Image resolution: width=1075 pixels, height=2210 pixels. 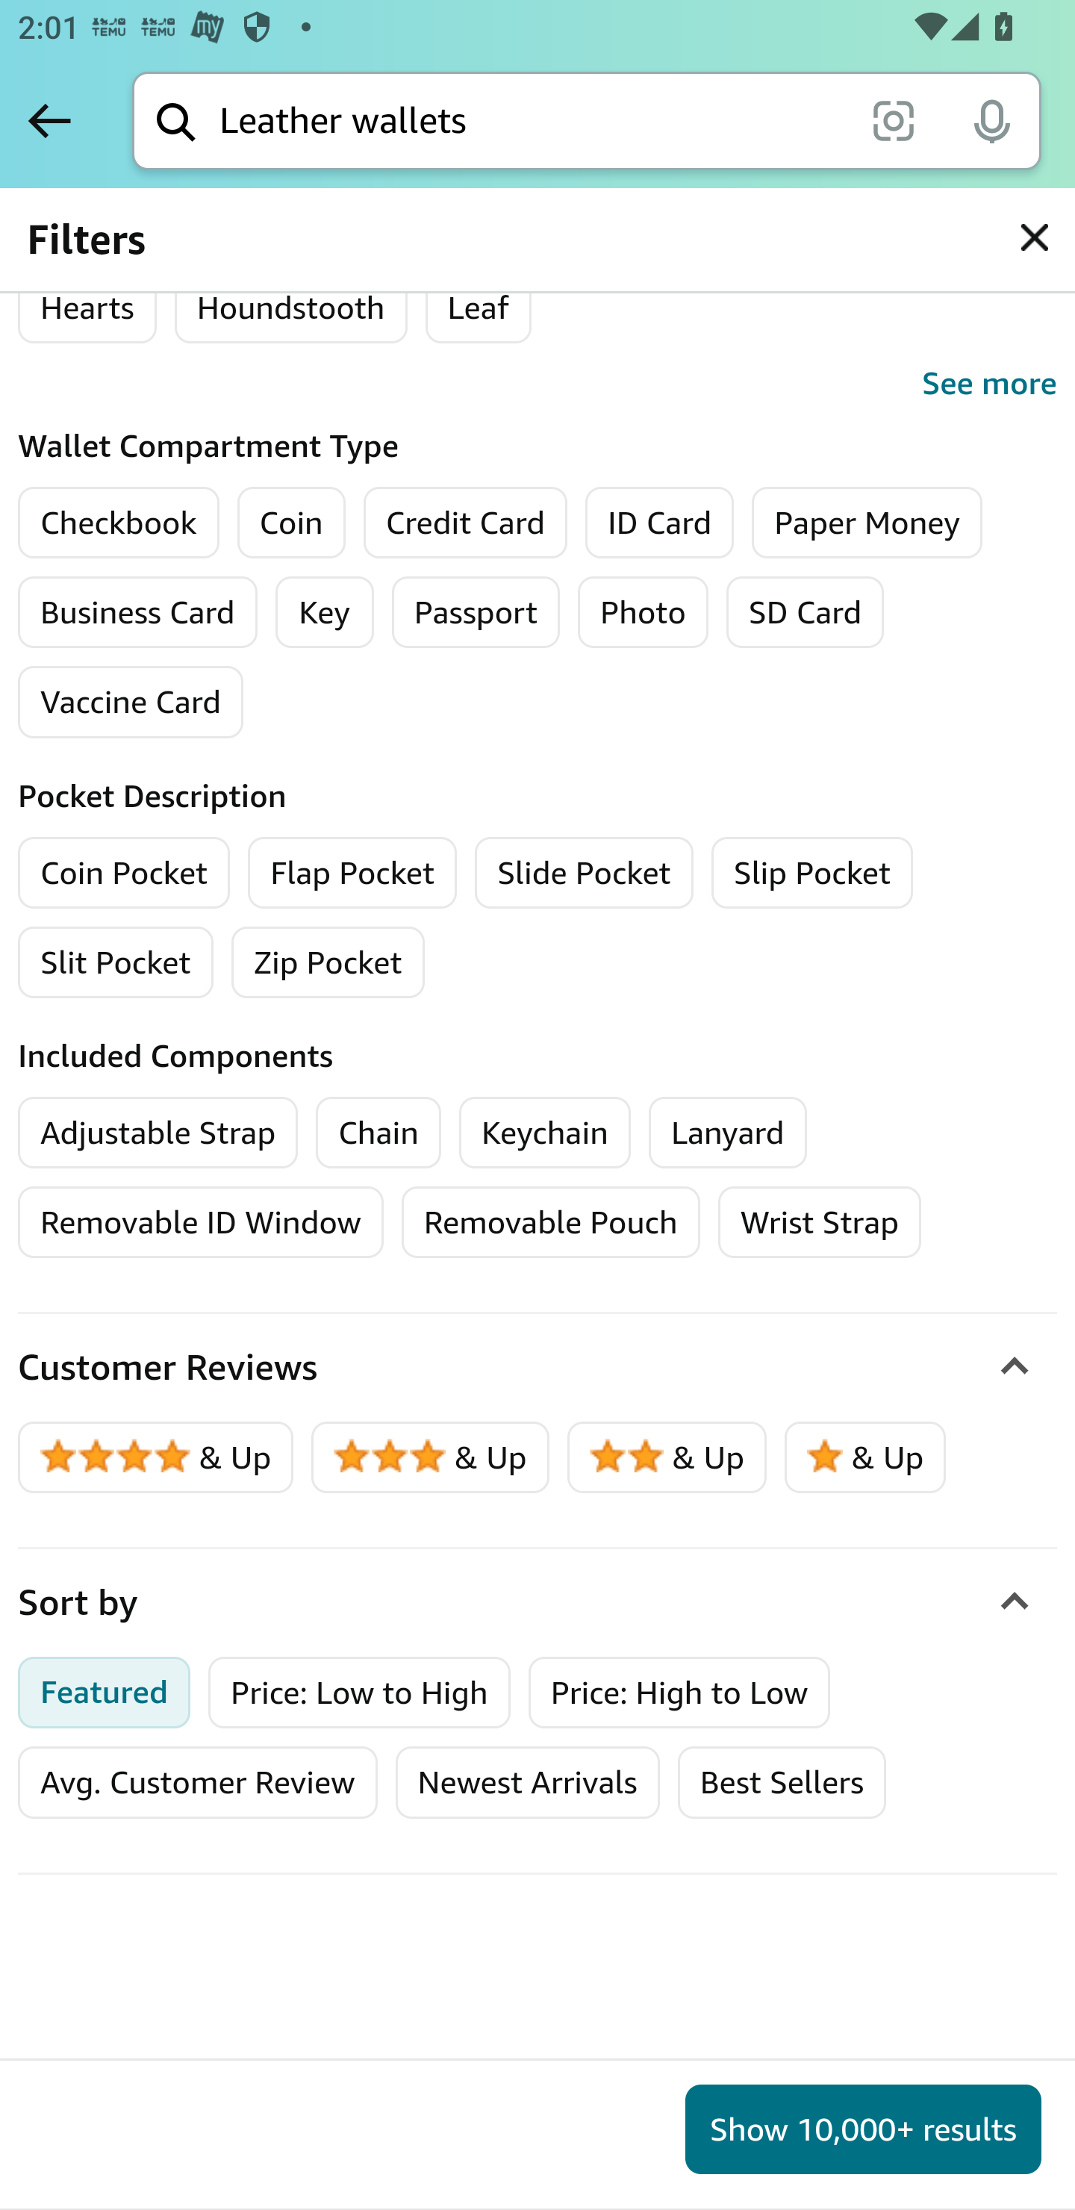 I want to click on Removable ID Window, so click(x=202, y=1221).